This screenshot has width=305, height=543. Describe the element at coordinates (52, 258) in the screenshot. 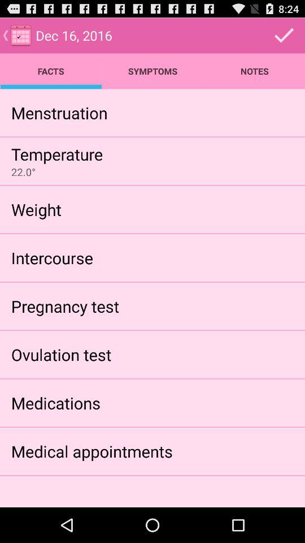

I see `press app below weight icon` at that location.